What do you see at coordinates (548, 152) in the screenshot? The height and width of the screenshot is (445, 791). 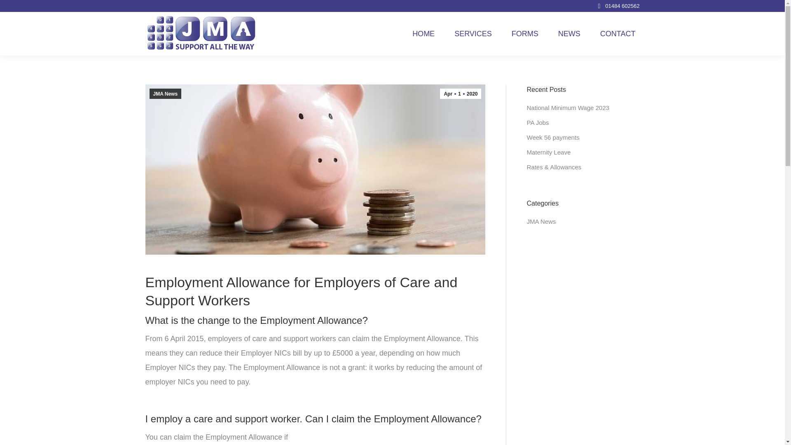 I see `NEWS` at bounding box center [548, 152].